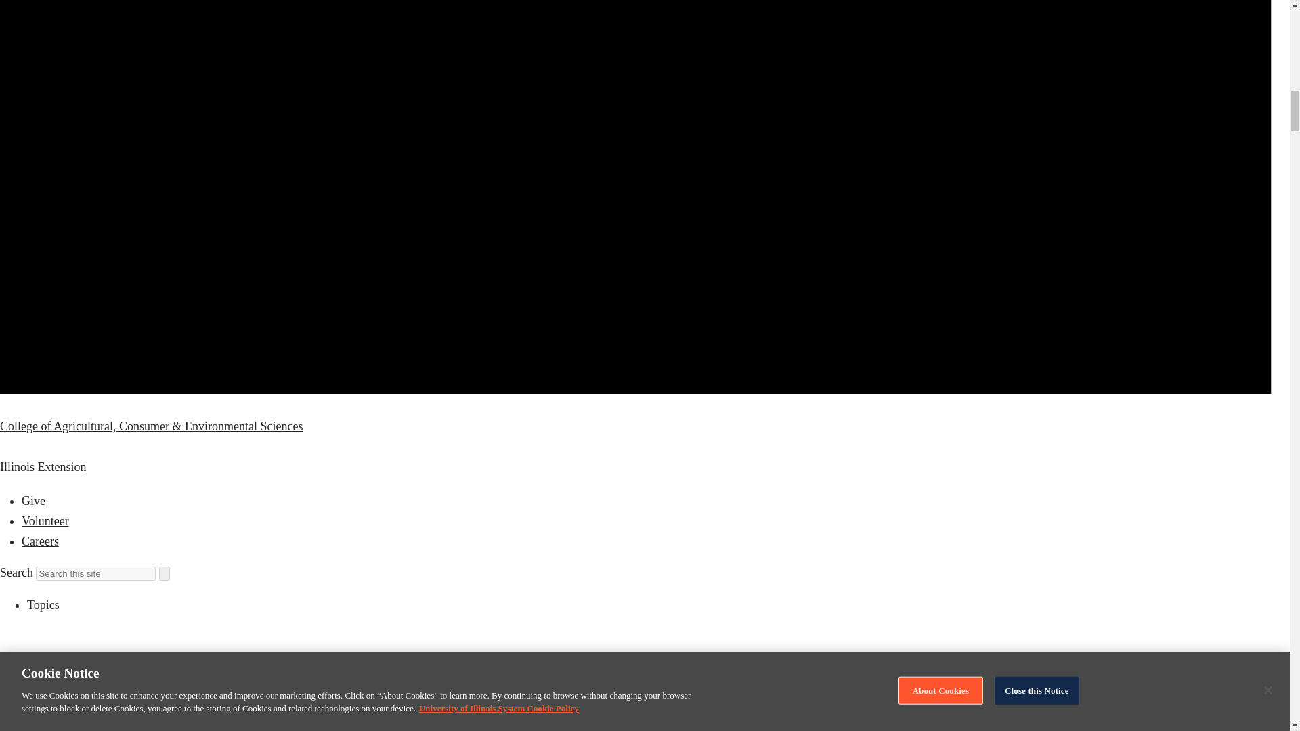  I want to click on Careers, so click(40, 541).